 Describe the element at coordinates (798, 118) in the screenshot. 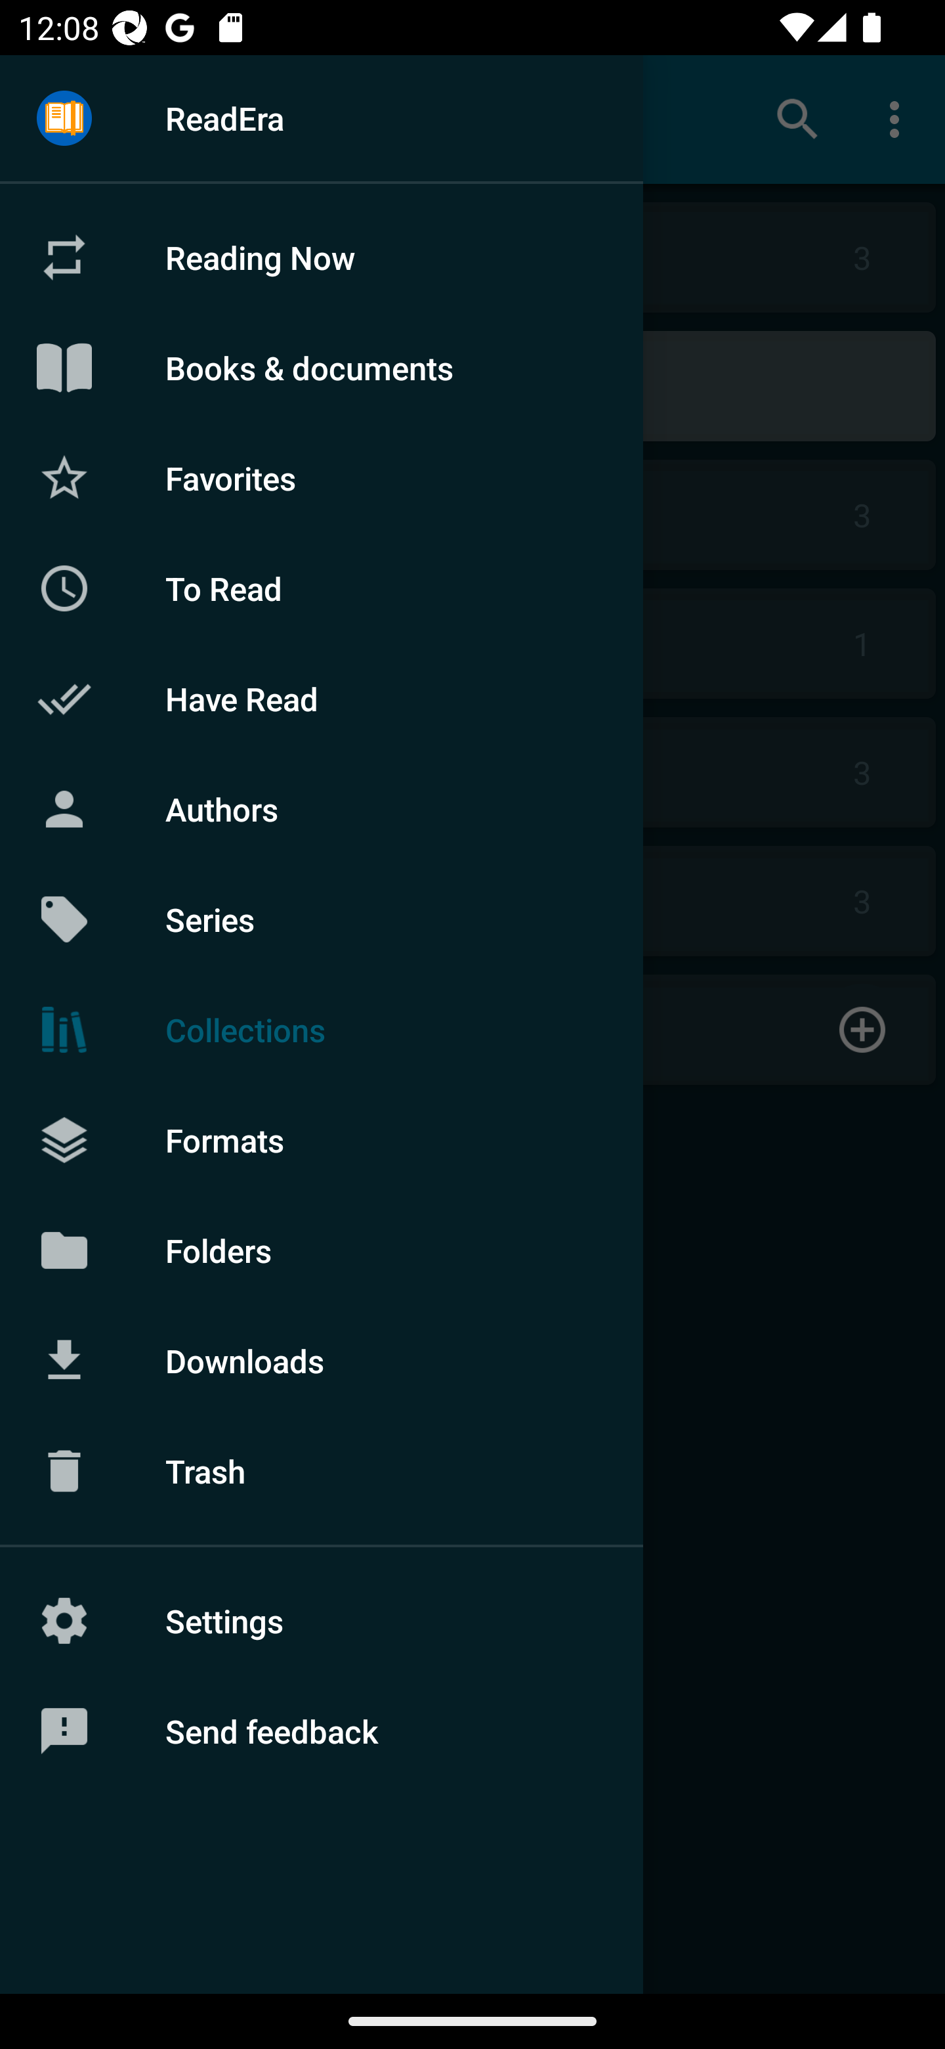

I see `Search books & documents` at that location.